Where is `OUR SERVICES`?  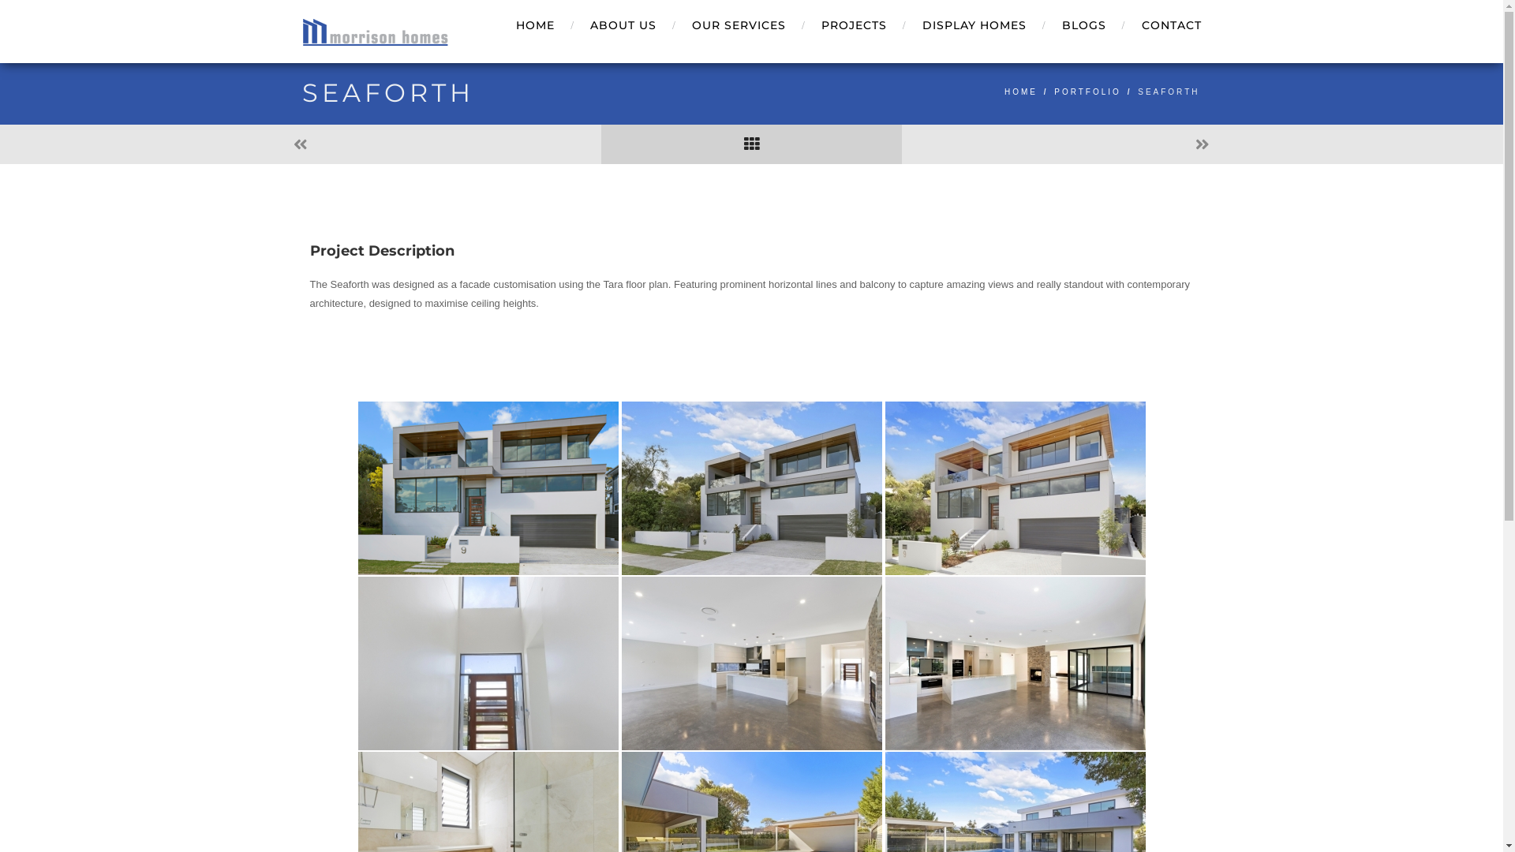 OUR SERVICES is located at coordinates (741, 24).